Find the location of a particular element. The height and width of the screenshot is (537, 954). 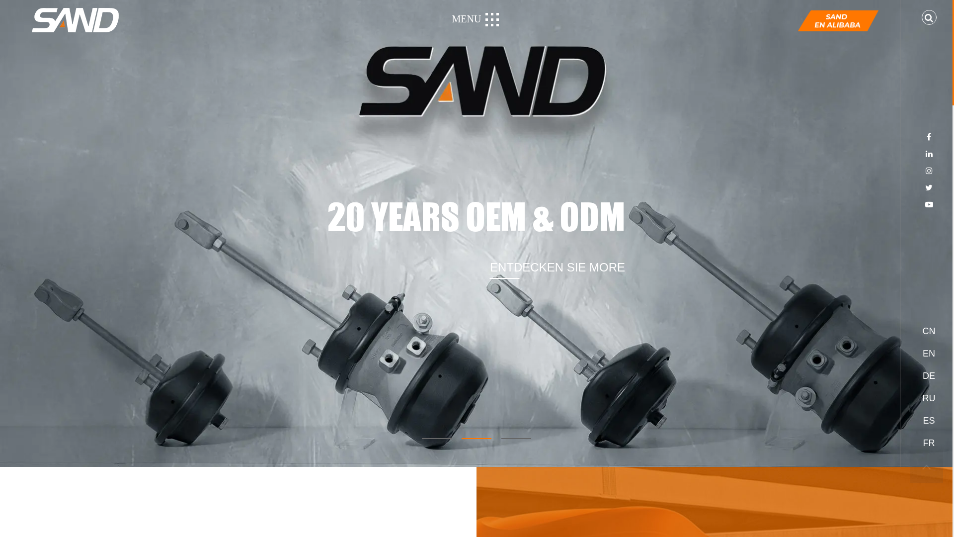

ES is located at coordinates (929, 421).